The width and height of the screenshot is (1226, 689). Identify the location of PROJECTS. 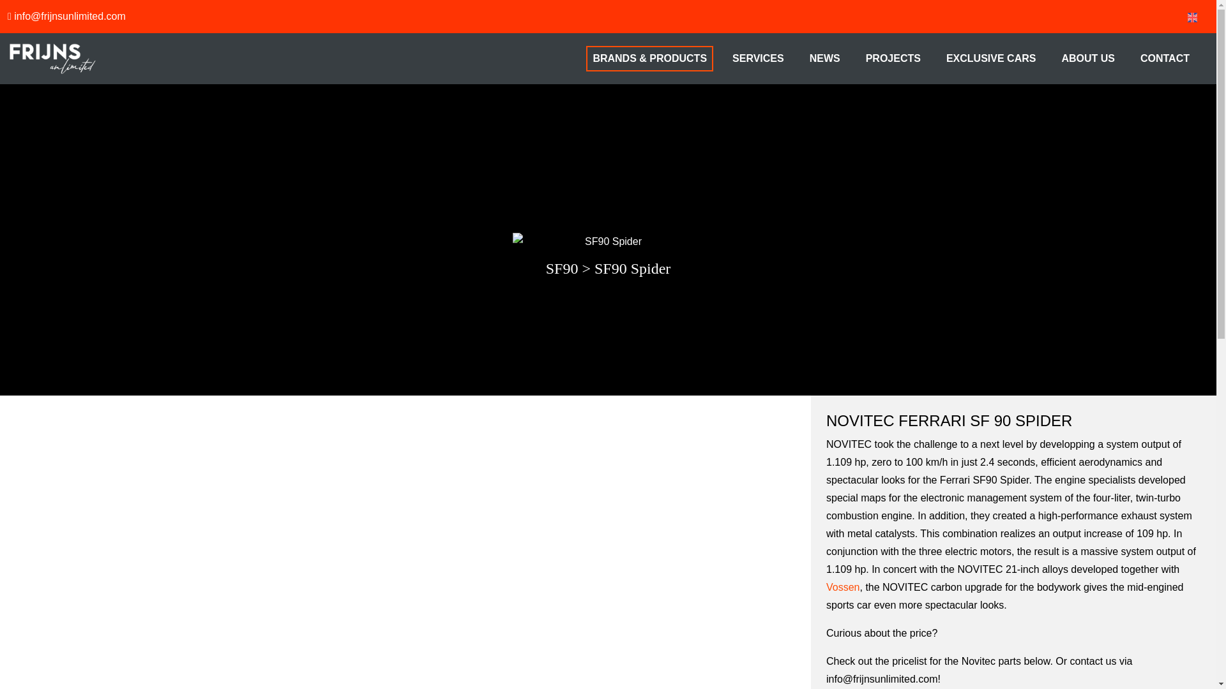
(893, 58).